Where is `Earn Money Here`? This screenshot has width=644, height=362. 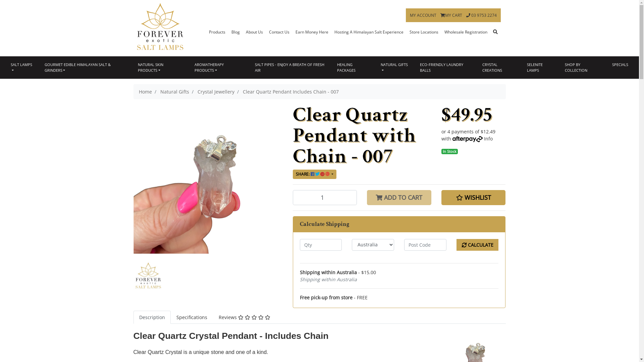
Earn Money Here is located at coordinates (312, 32).